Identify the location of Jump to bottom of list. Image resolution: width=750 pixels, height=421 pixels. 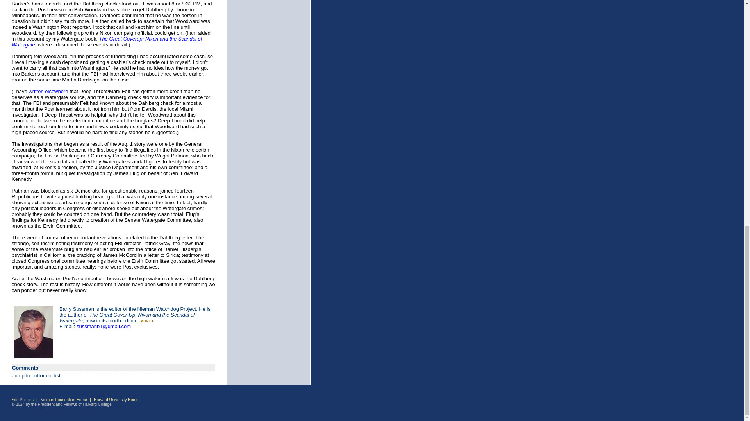
(36, 375).